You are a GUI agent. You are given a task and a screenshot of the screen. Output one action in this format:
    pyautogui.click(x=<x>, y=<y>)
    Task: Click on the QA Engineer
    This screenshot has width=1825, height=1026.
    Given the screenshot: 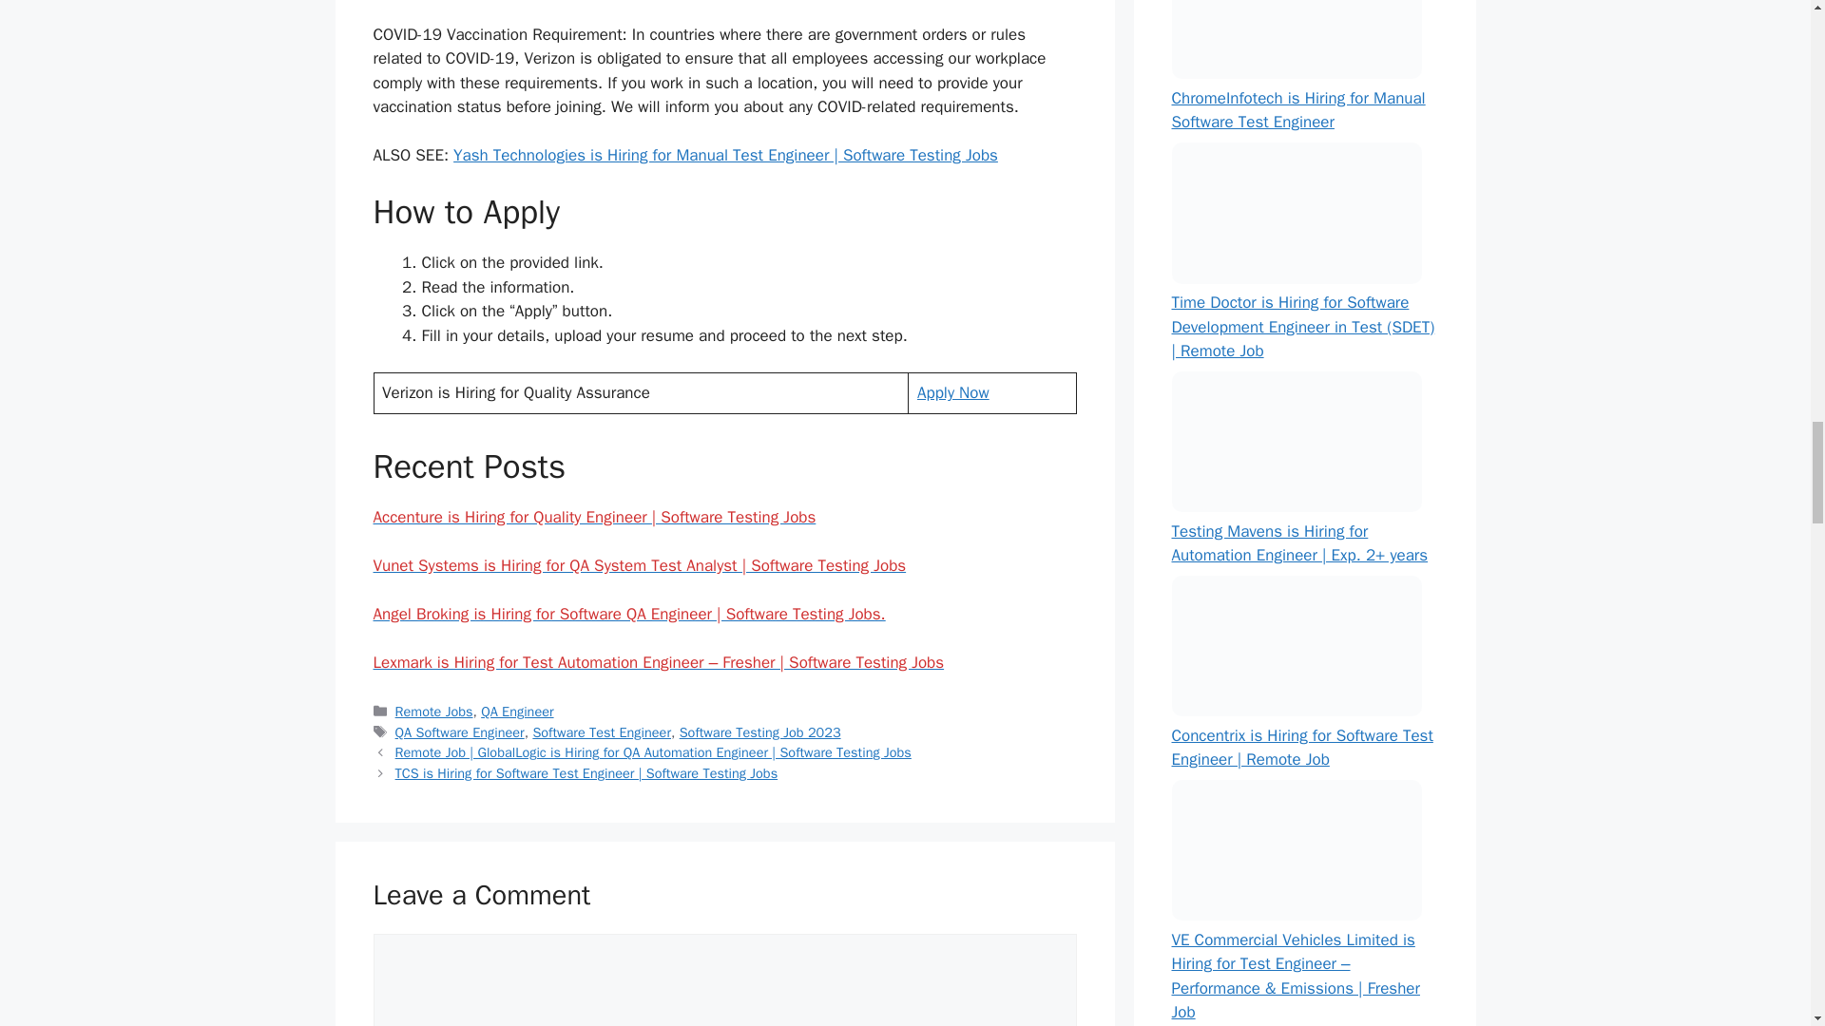 What is the action you would take?
    pyautogui.click(x=517, y=711)
    